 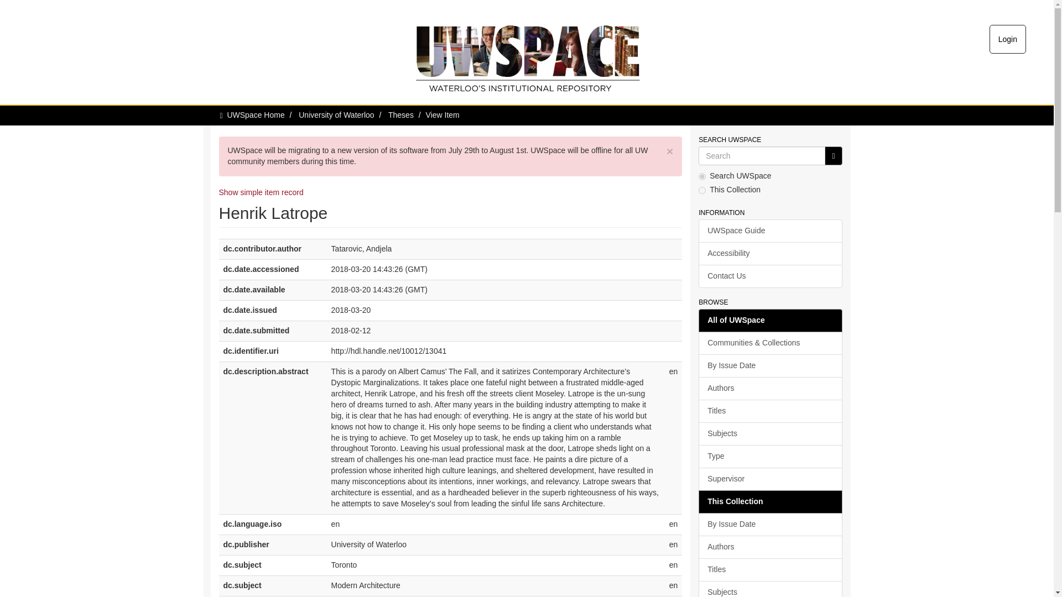 I want to click on University of Waterloo, so click(x=336, y=115).